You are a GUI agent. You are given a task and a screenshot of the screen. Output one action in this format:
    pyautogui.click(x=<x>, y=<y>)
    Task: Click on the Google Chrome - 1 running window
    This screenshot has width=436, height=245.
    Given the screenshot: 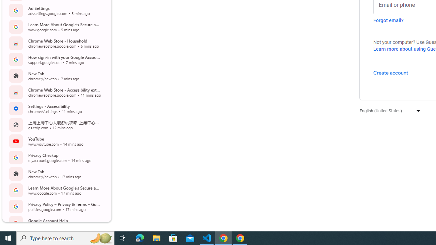 What is the action you would take?
    pyautogui.click(x=240, y=238)
    